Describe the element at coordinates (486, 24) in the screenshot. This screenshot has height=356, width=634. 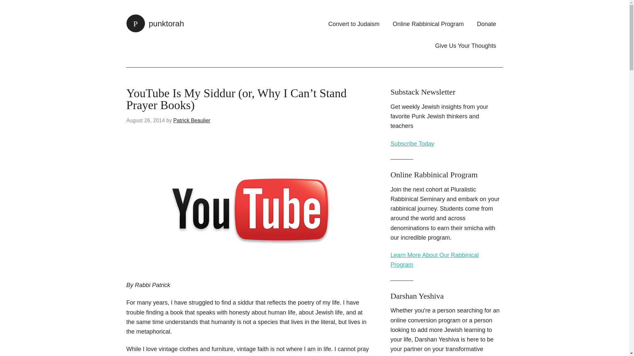
I see `Donate` at that location.